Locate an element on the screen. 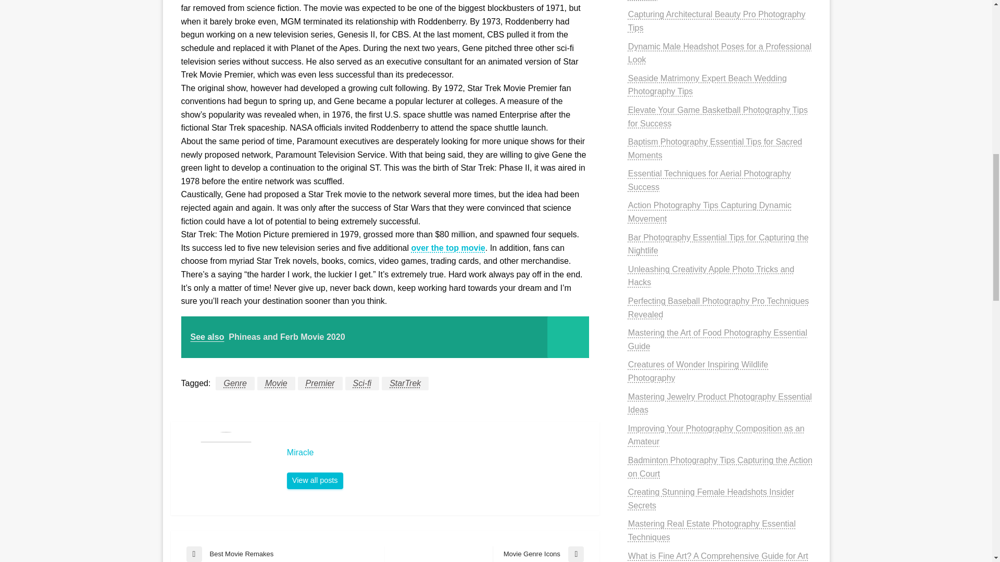  View all posts is located at coordinates (315, 481).